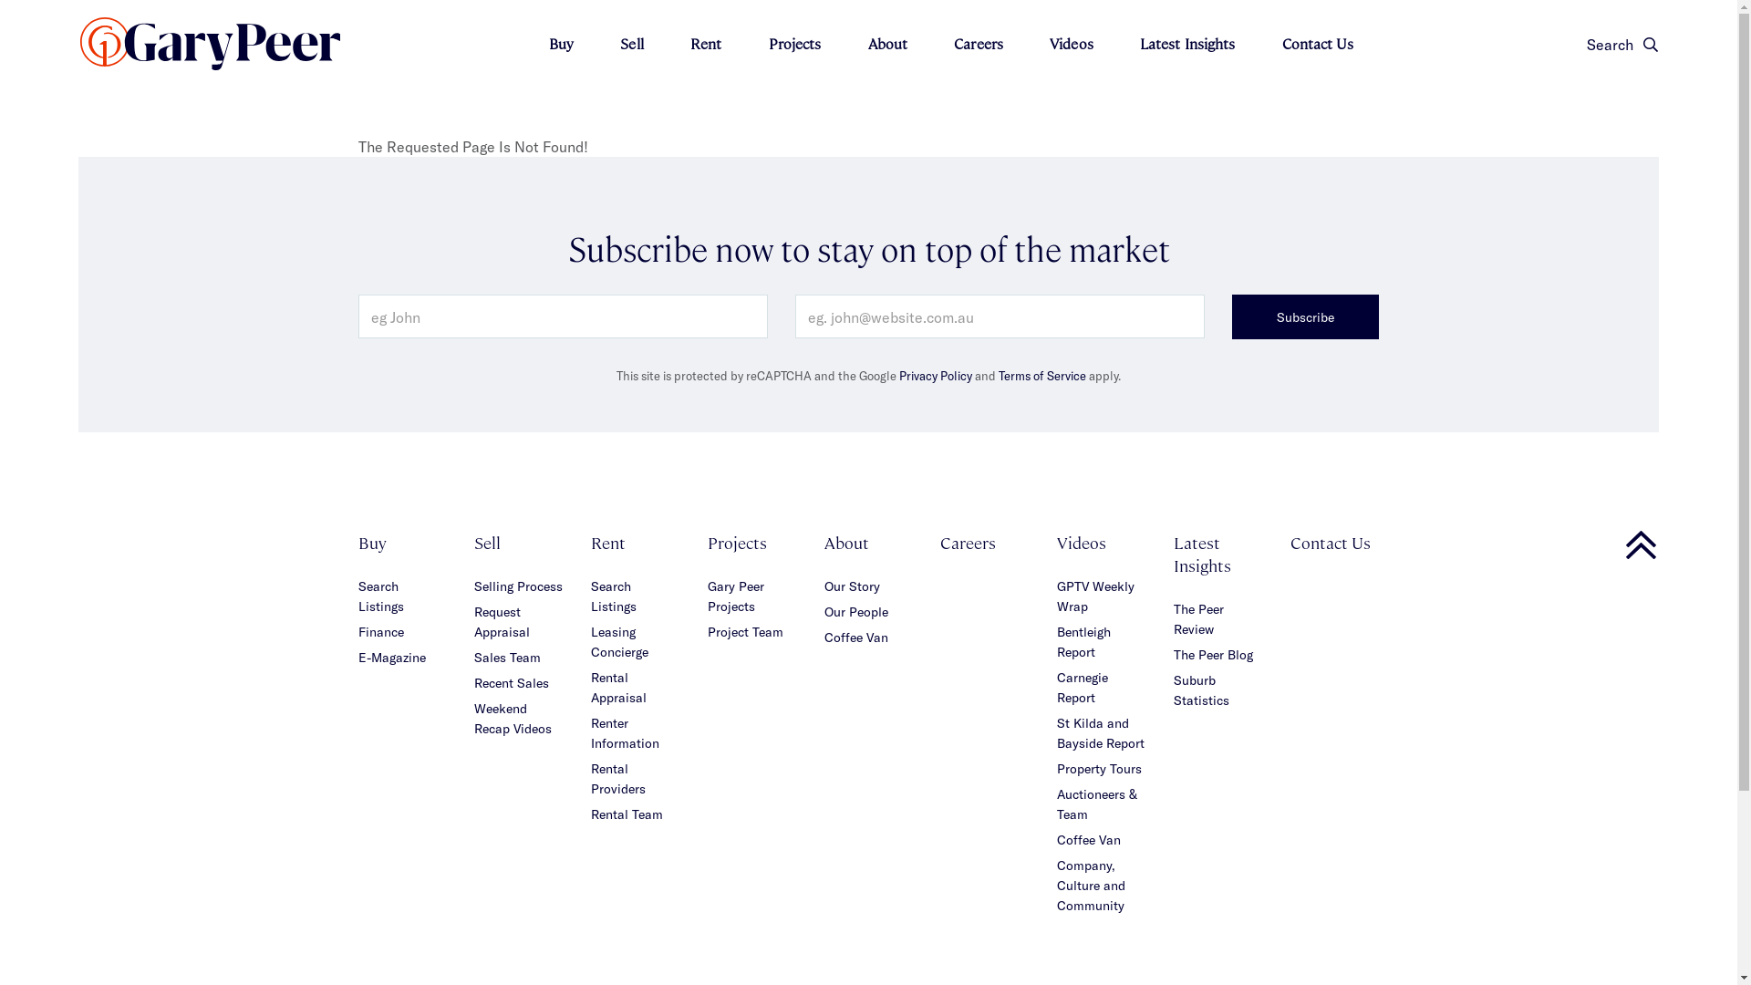 Image resolution: width=1751 pixels, height=985 pixels. I want to click on Renter Information, so click(626, 733).